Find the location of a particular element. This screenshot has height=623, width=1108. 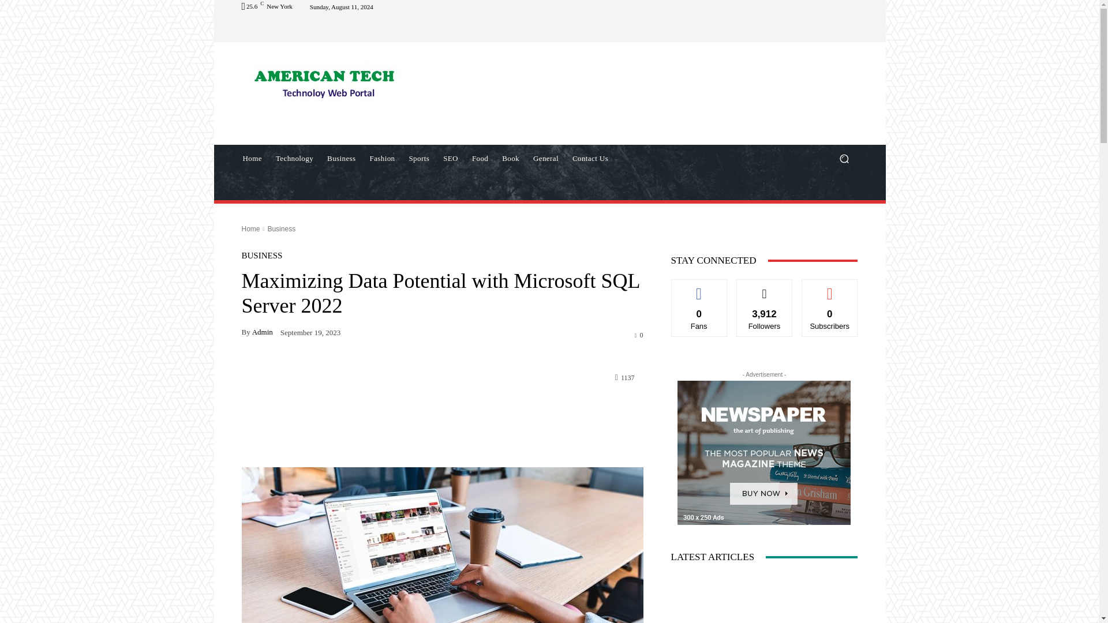

Sports is located at coordinates (419, 158).